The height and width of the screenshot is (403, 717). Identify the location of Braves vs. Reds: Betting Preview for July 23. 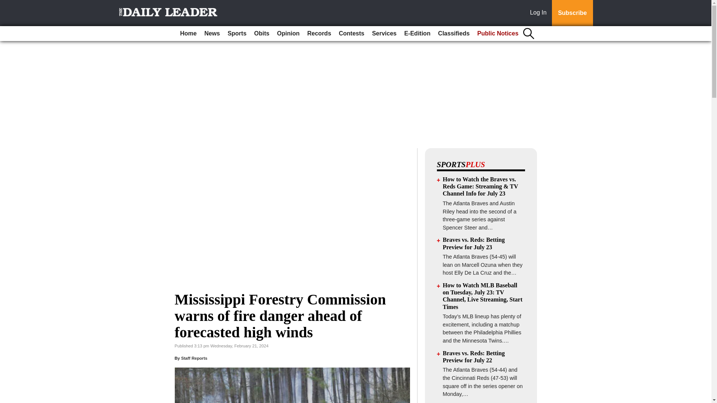
(474, 243).